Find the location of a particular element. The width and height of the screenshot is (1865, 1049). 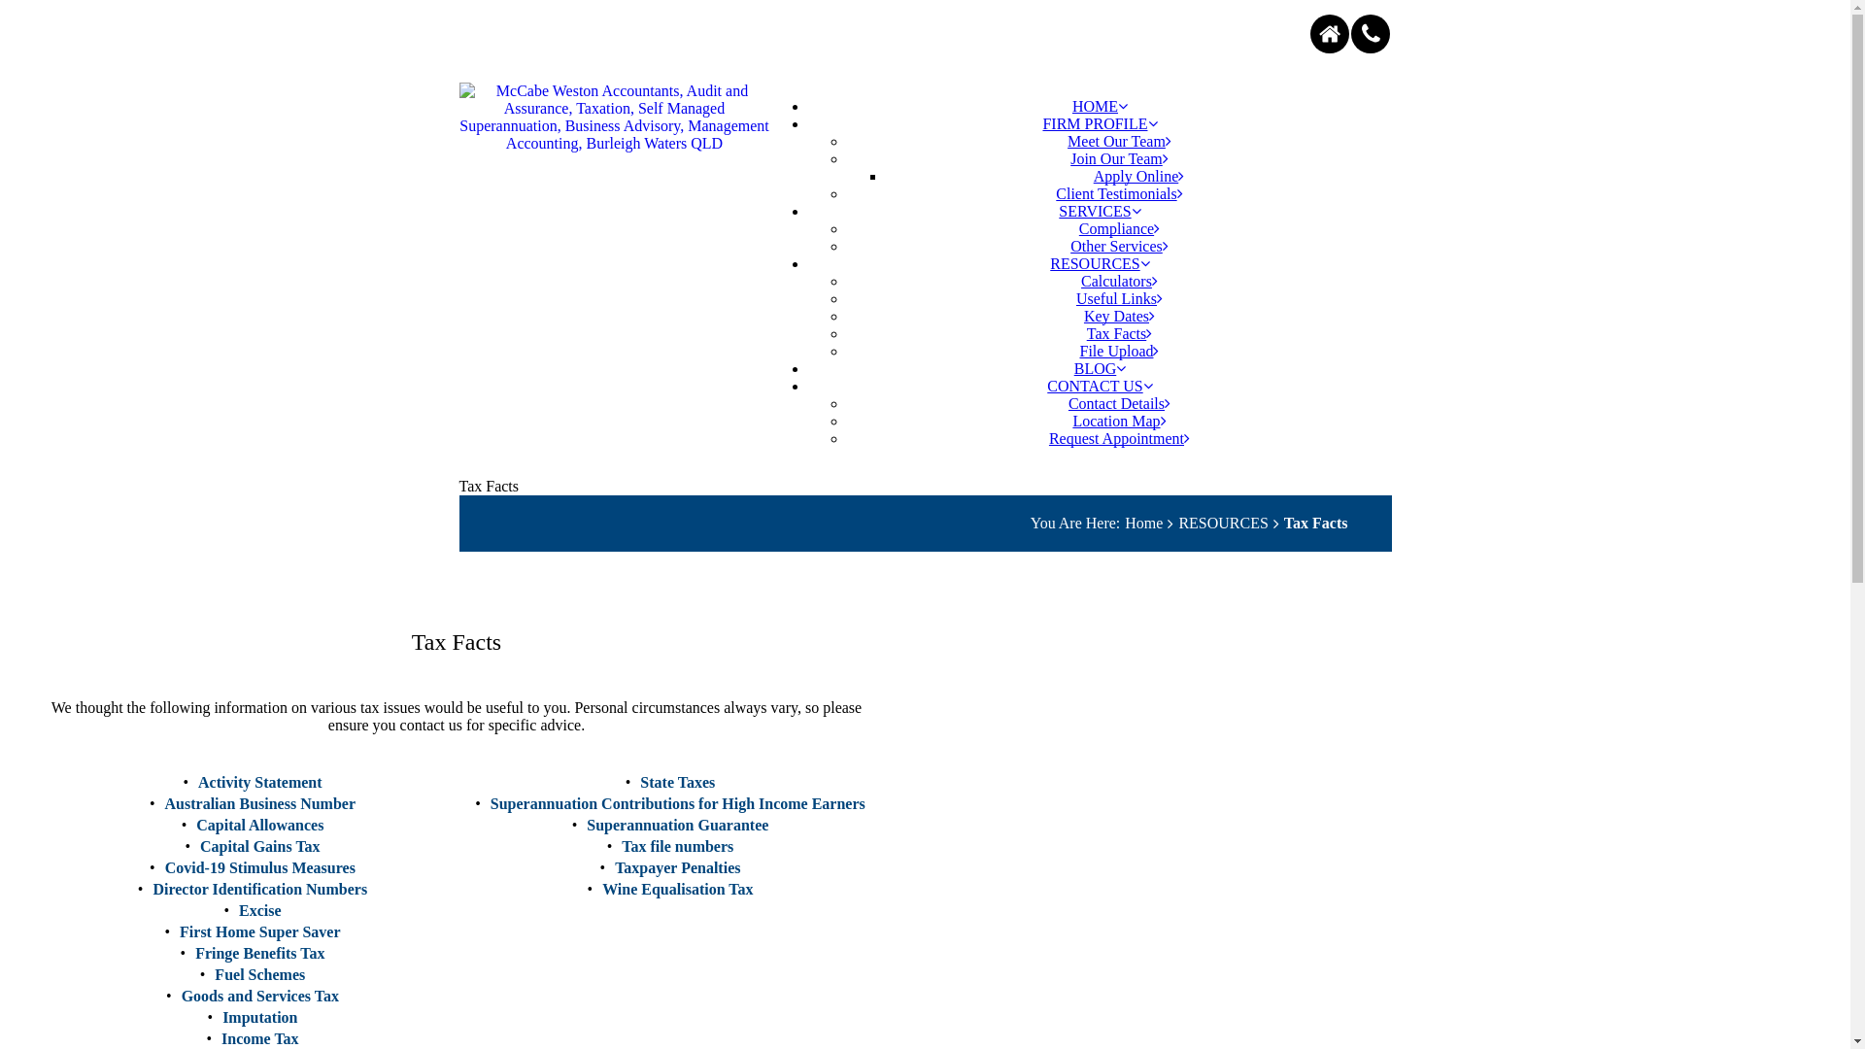

Client Testimonials is located at coordinates (1119, 194).